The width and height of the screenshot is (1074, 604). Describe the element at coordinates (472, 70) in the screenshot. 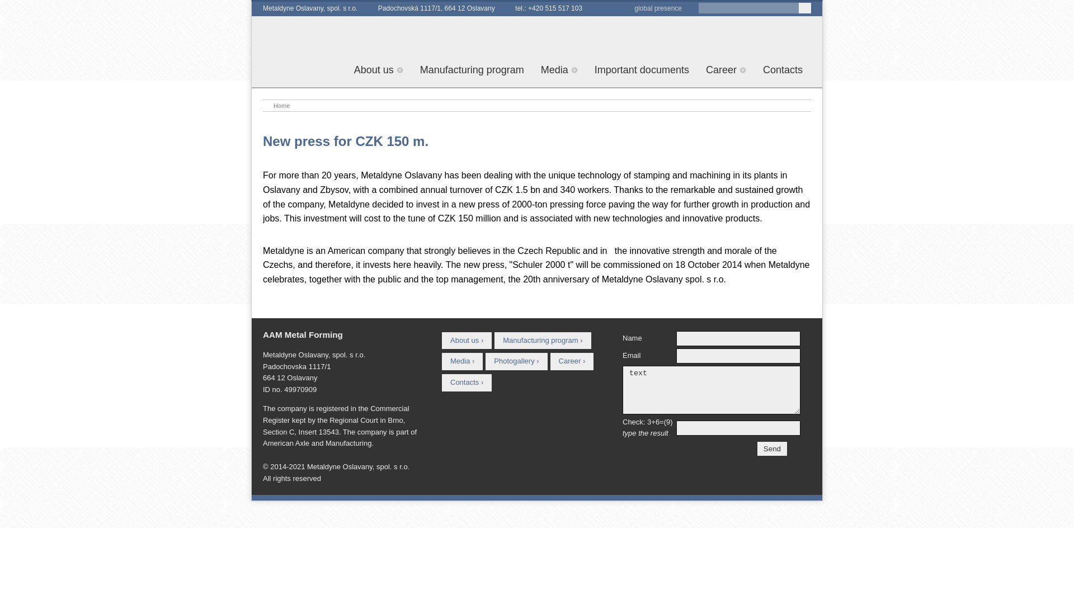

I see `Manufacturing program` at that location.